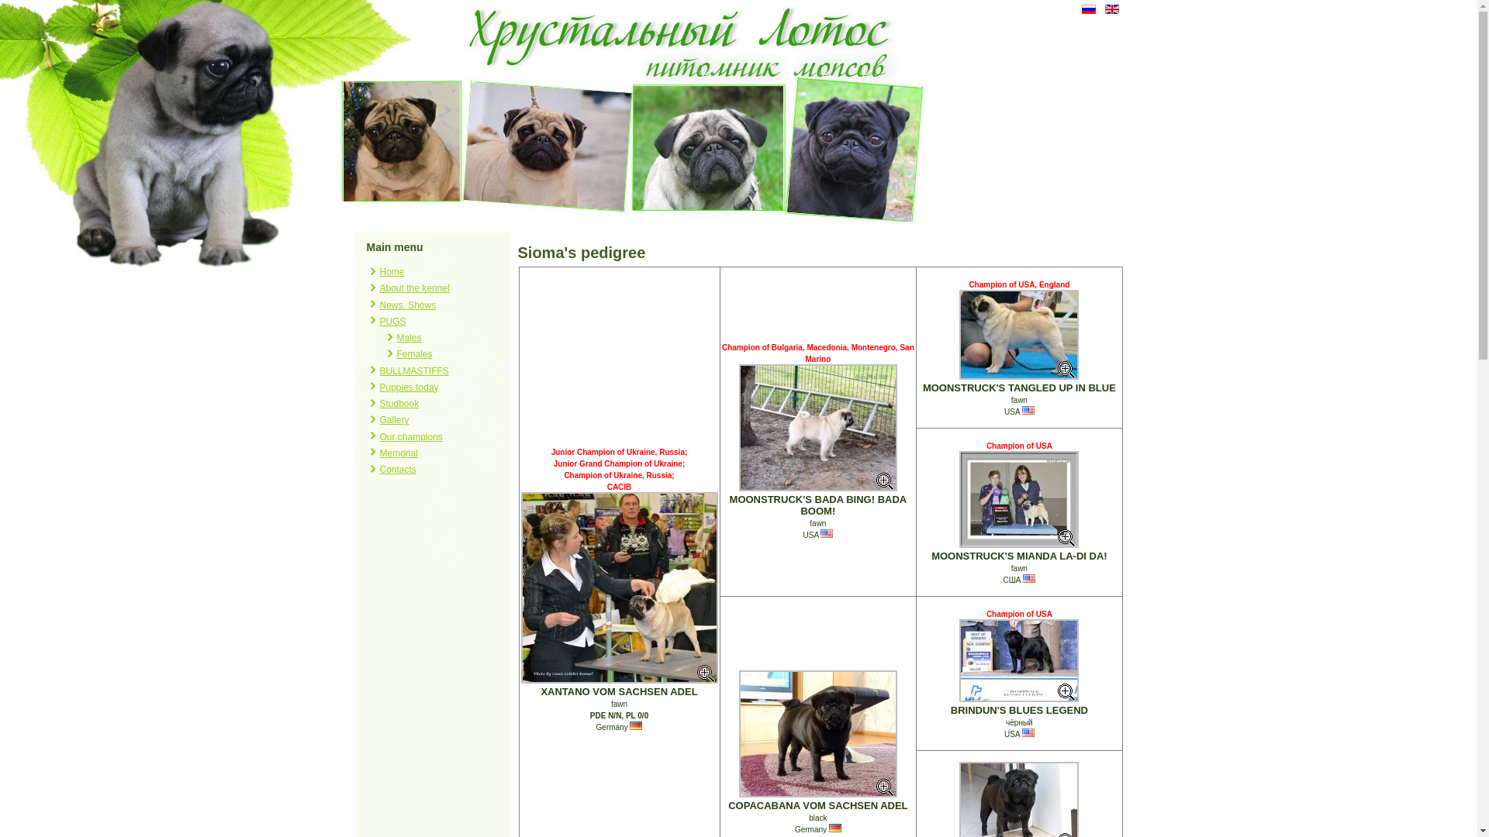 The height and width of the screenshot is (837, 1489). Describe the element at coordinates (392, 322) in the screenshot. I see `PUGS` at that location.